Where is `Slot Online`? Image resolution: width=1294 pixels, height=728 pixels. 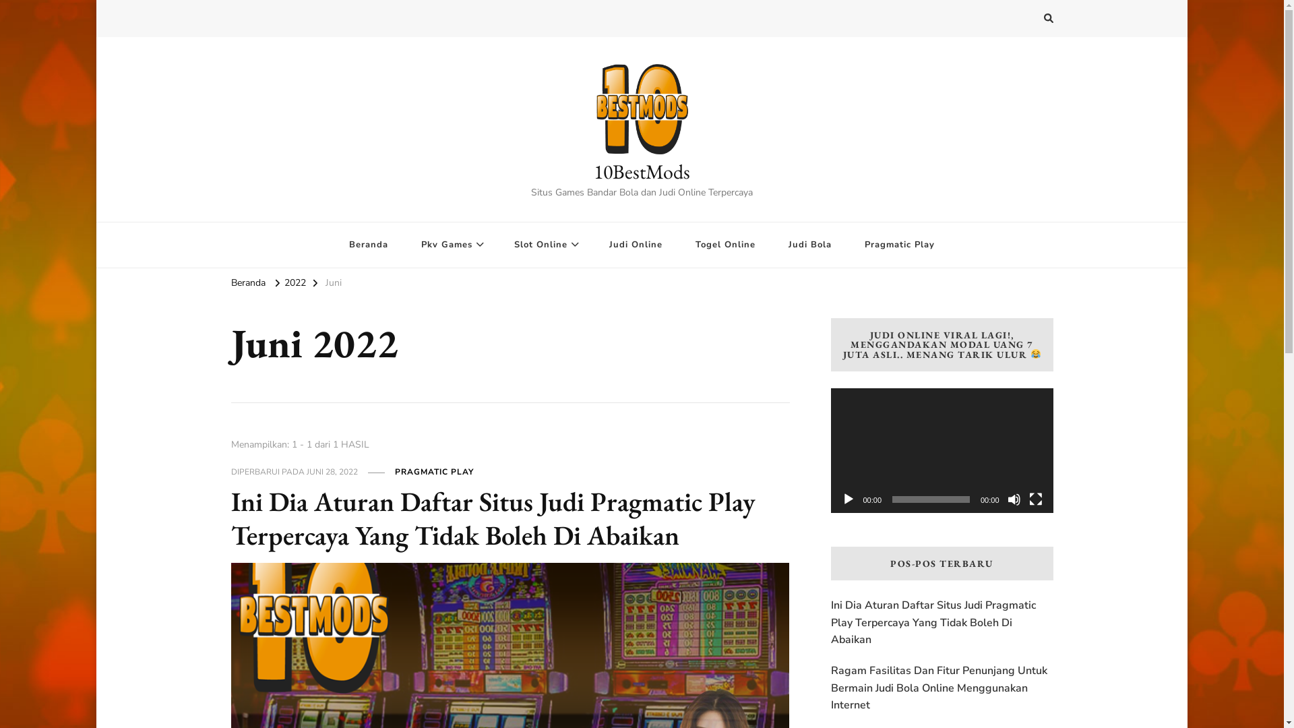 Slot Online is located at coordinates (545, 245).